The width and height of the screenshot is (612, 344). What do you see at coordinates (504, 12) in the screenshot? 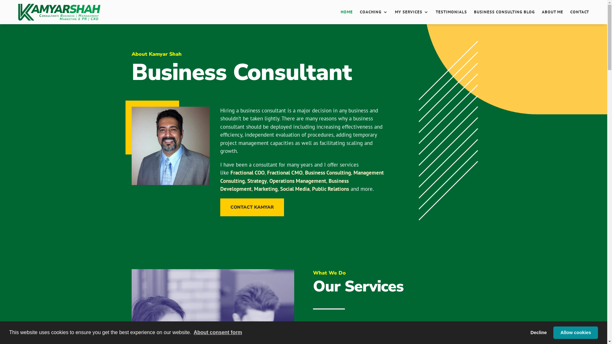
I see `BUSINESS CONSULTING BLOG` at bounding box center [504, 12].